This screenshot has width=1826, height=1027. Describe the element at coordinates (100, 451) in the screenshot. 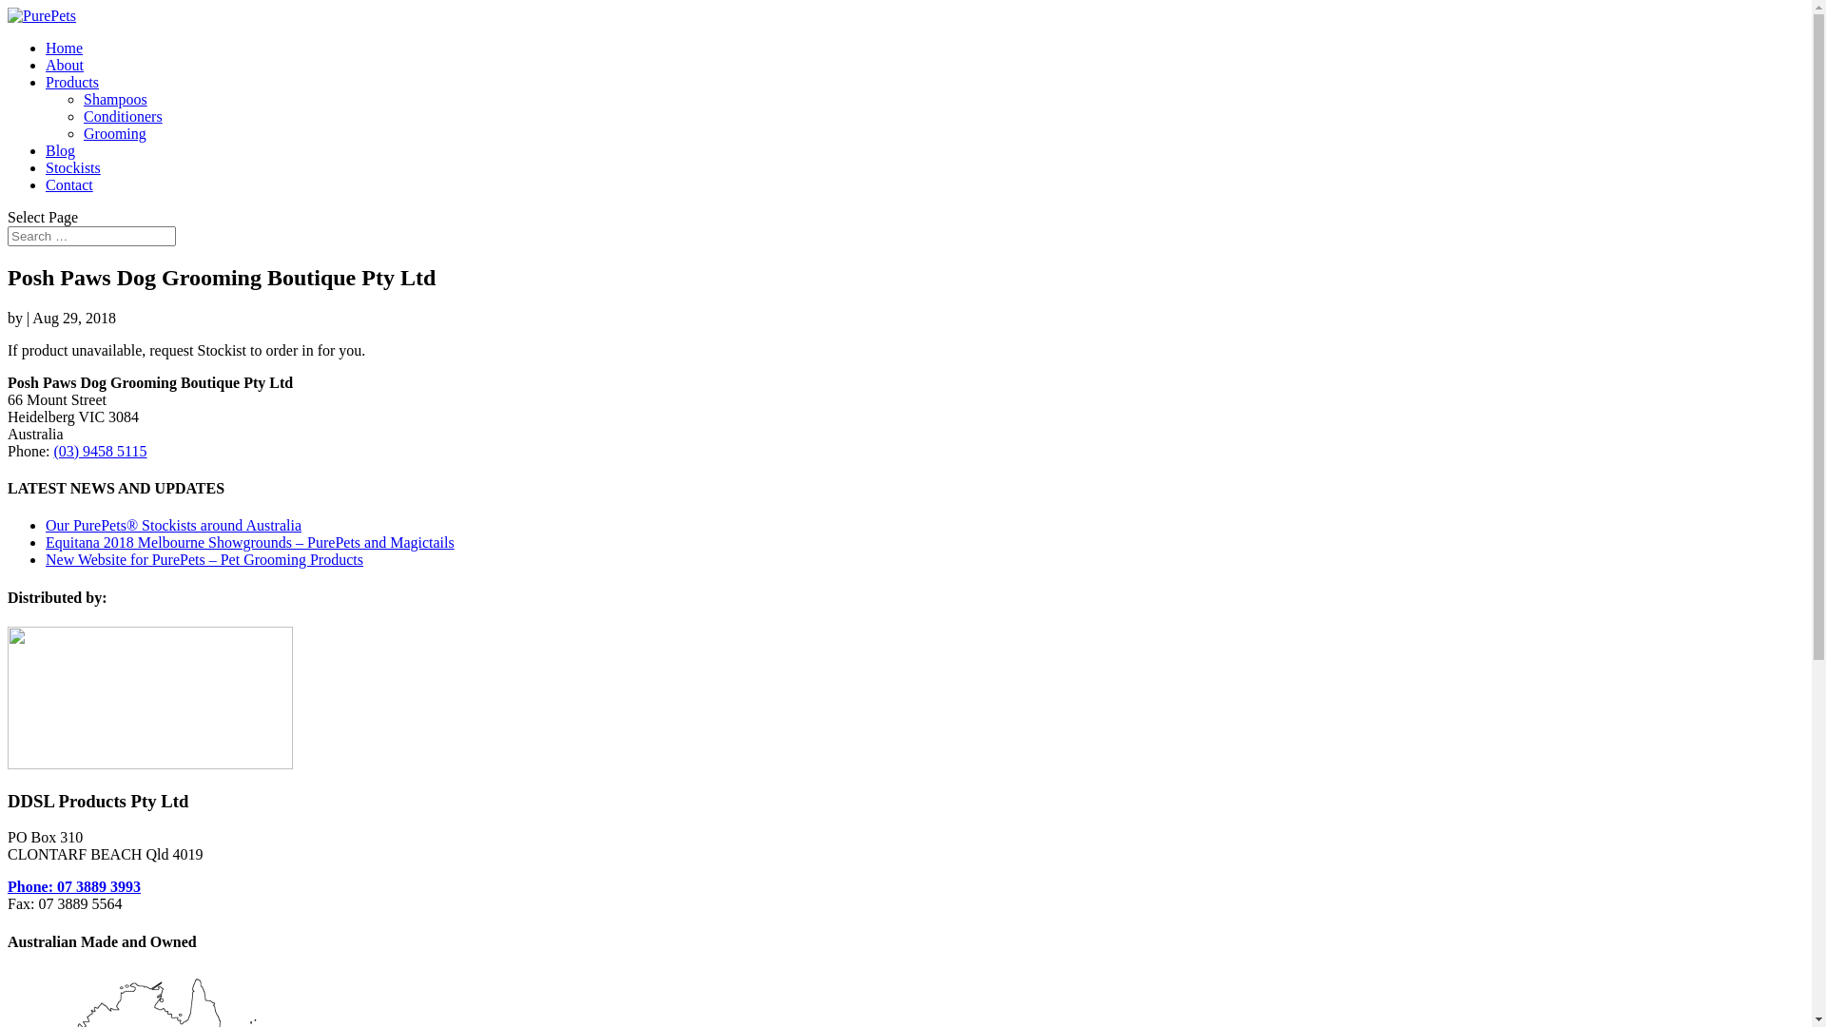

I see `(03) 9458 5115` at that location.